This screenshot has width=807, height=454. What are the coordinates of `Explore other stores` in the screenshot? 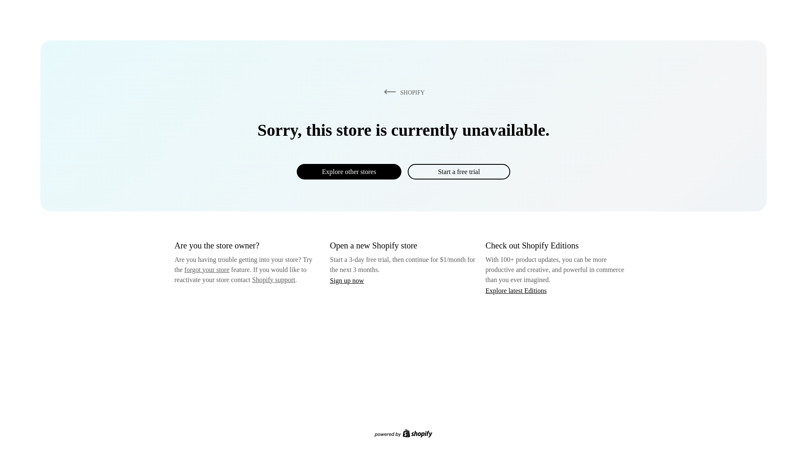 It's located at (349, 172).